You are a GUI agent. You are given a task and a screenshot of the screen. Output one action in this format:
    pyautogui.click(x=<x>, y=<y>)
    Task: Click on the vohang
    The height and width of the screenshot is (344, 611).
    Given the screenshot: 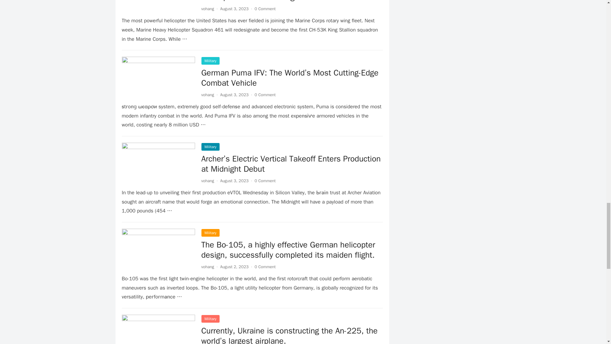 What is the action you would take?
    pyautogui.click(x=207, y=95)
    